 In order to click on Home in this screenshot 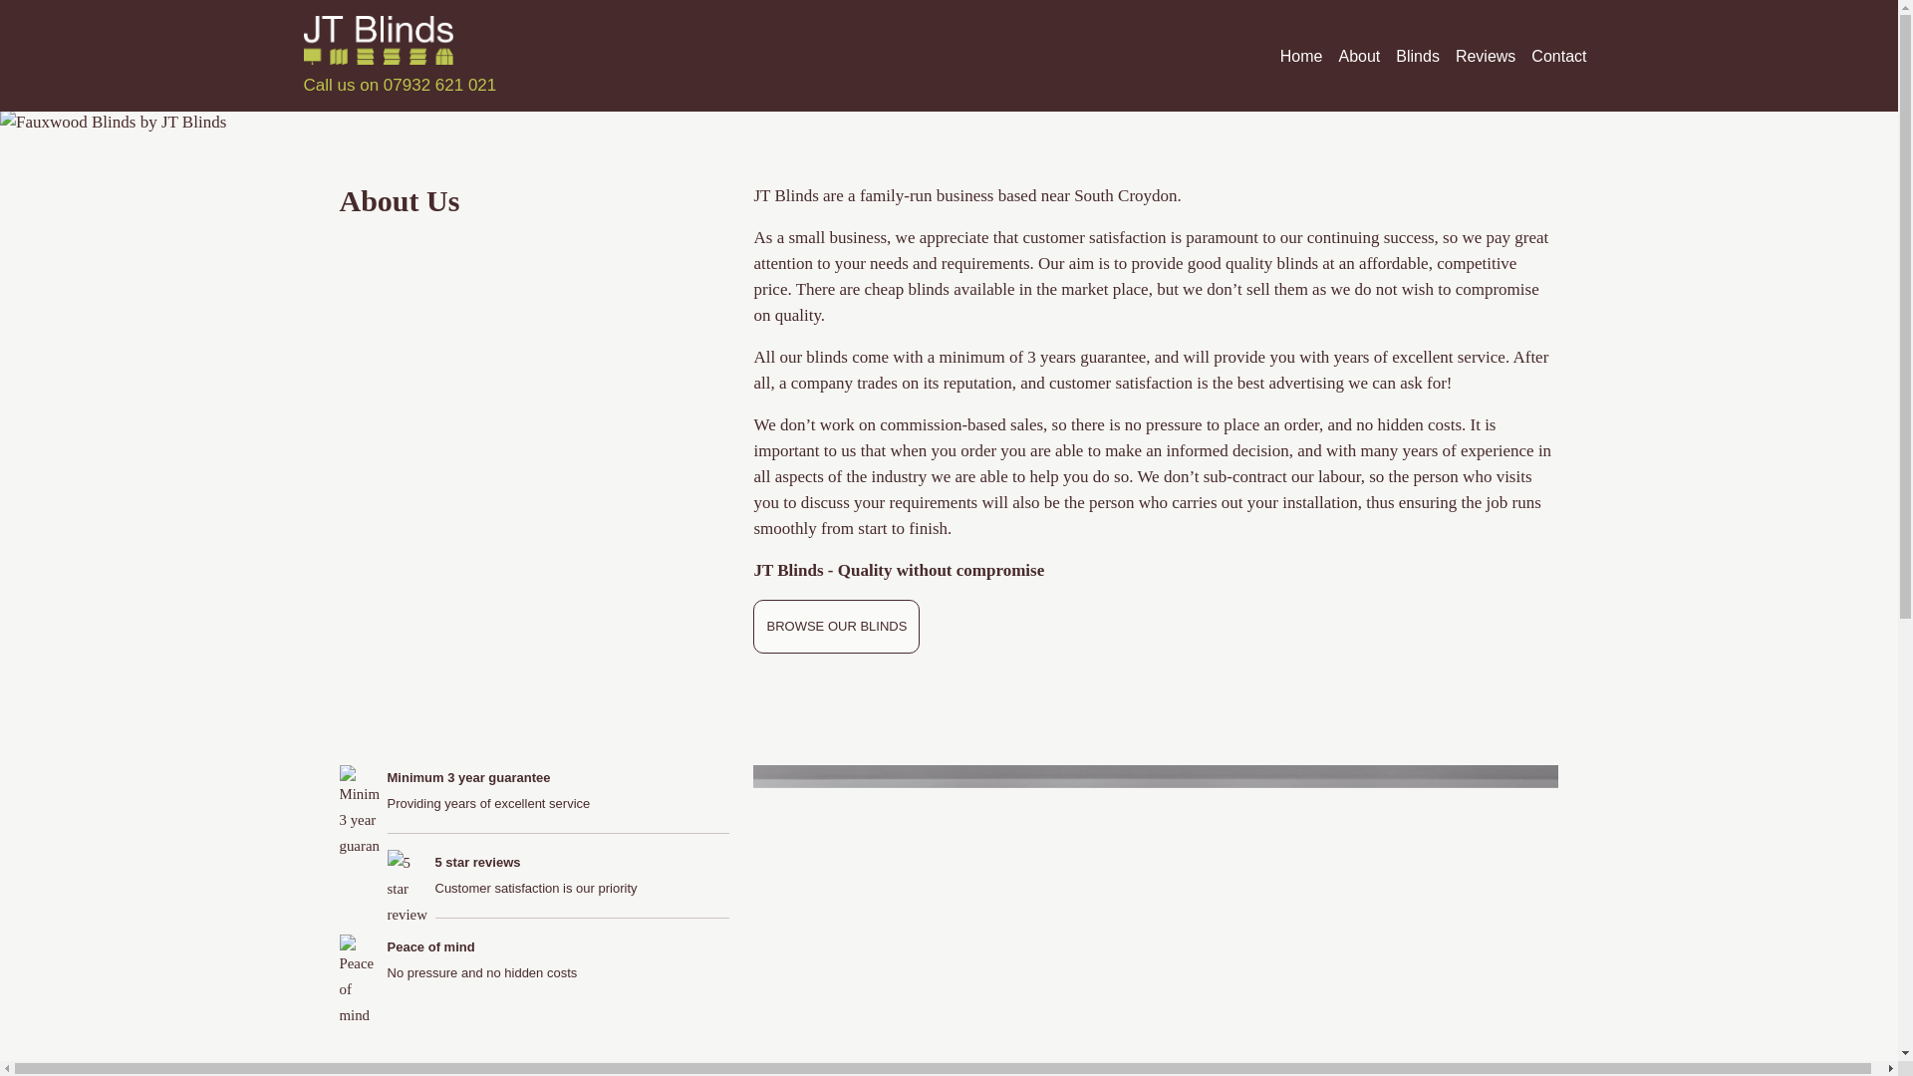, I will do `click(1301, 56)`.